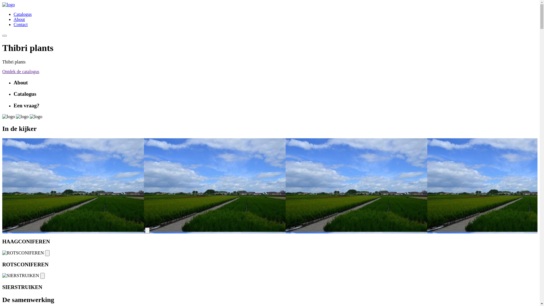 The width and height of the screenshot is (544, 306). I want to click on HAAGCONIFEREN, so click(73, 185).